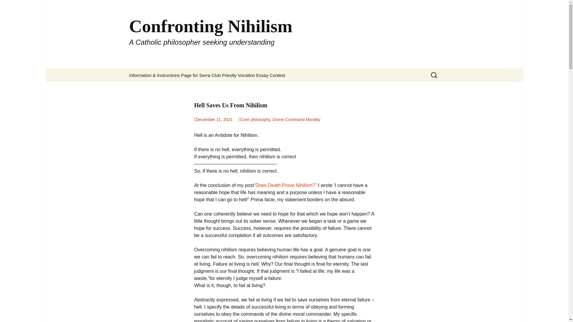 Image resolution: width=573 pixels, height=322 pixels. Describe the element at coordinates (213, 120) in the screenshot. I see `December 11, 2021` at that location.